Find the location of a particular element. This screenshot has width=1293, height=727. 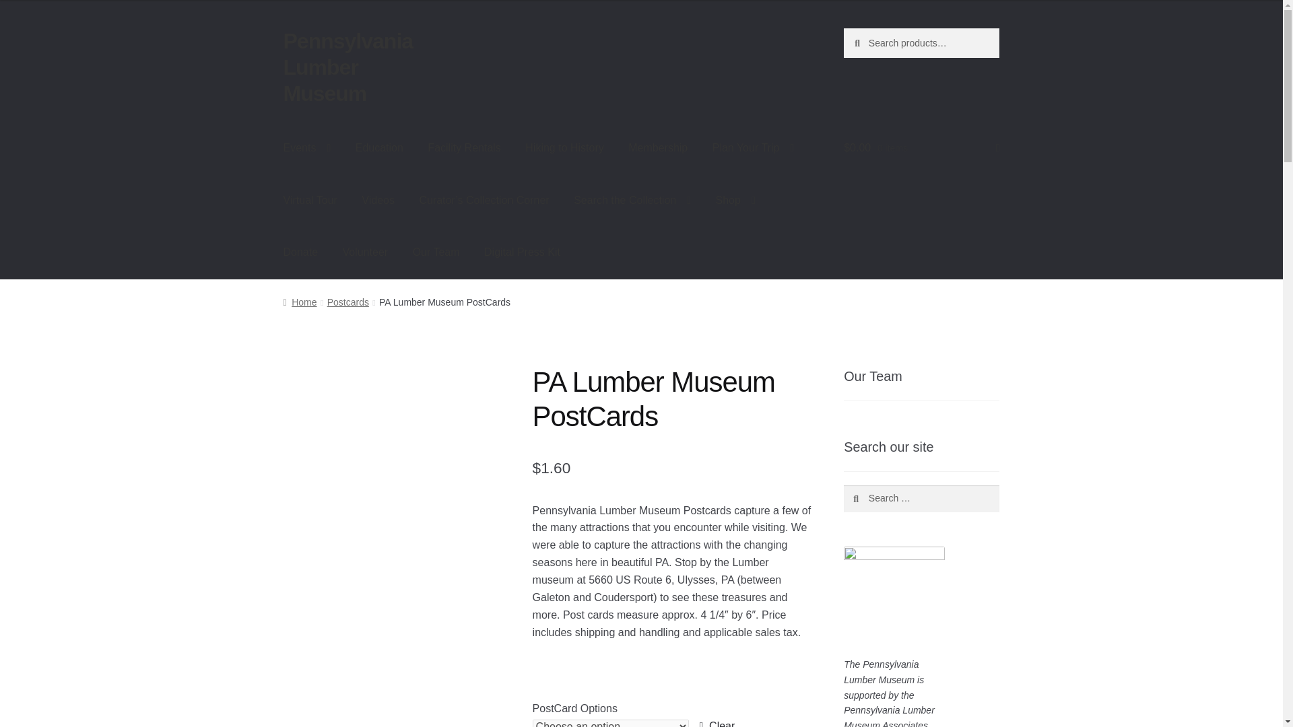

Donate is located at coordinates (301, 252).